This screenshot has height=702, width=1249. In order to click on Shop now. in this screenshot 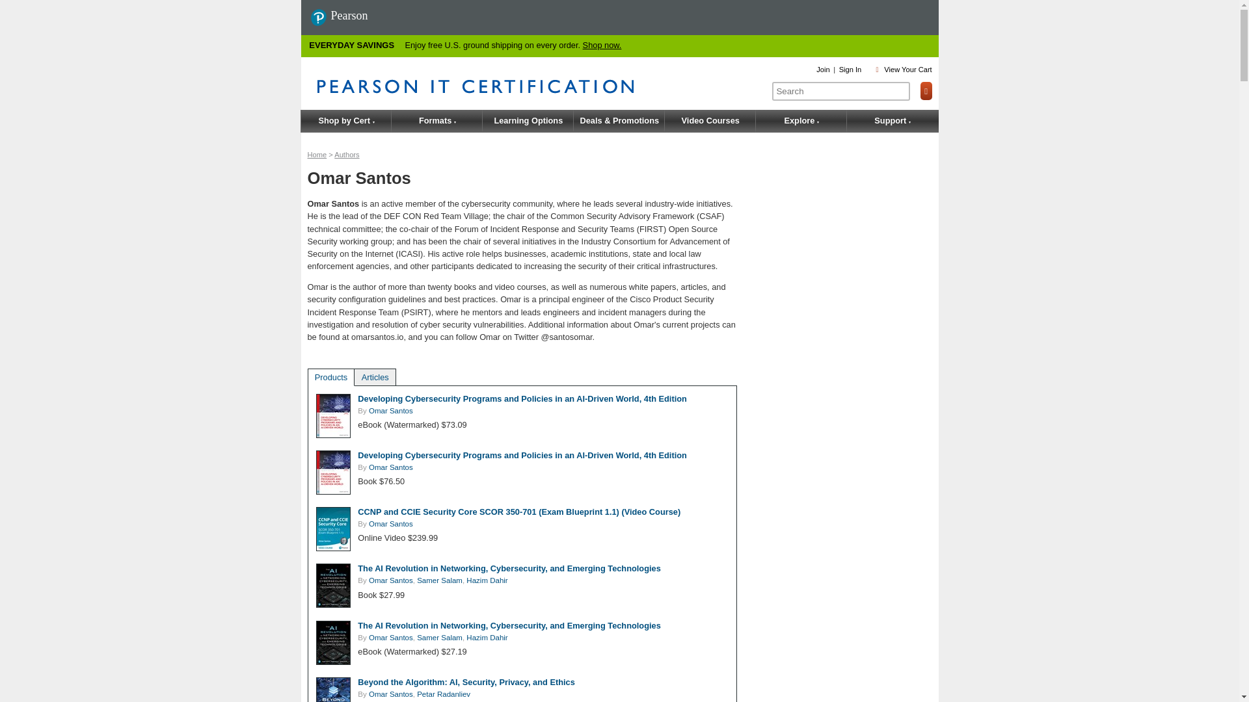, I will do `click(602, 44)`.